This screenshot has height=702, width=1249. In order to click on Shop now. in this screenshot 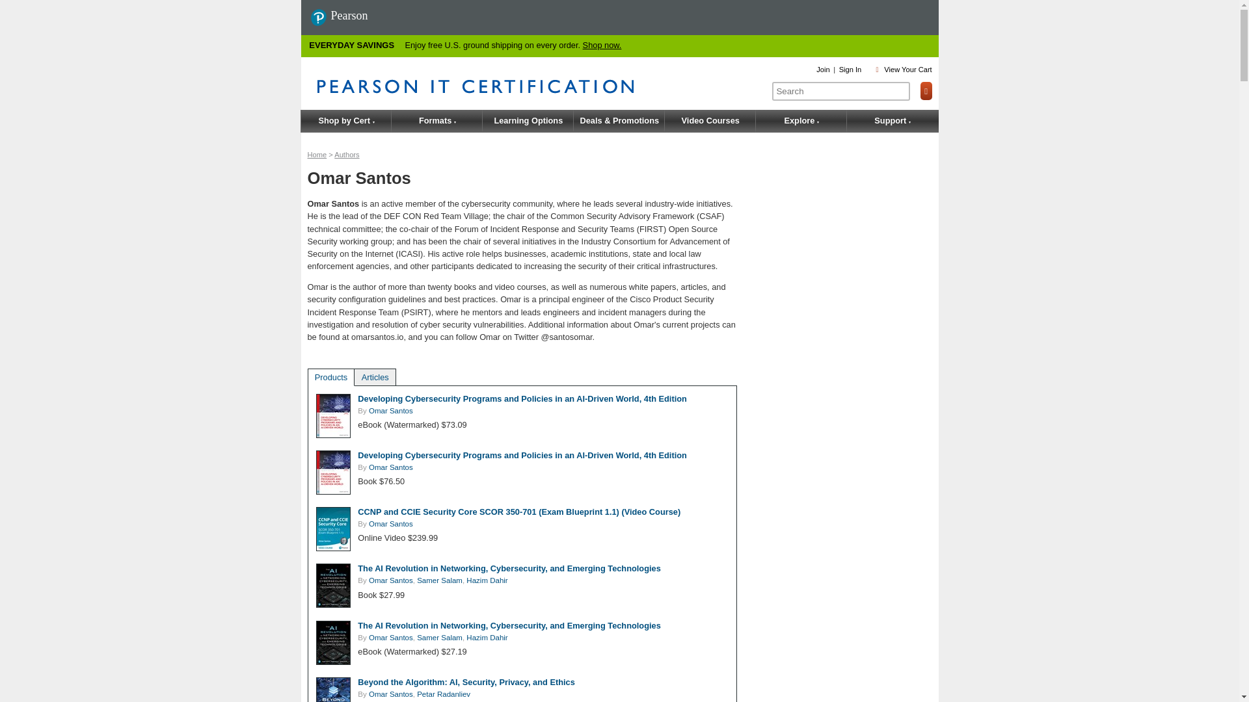, I will do `click(602, 44)`.